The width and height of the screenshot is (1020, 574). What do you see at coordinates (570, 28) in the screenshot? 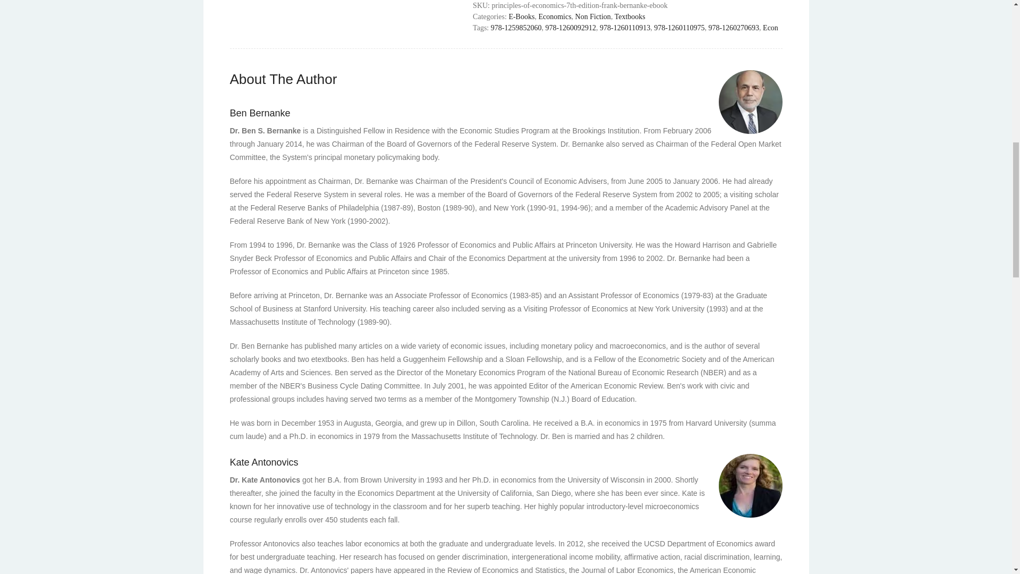
I see `978-1260092912` at bounding box center [570, 28].